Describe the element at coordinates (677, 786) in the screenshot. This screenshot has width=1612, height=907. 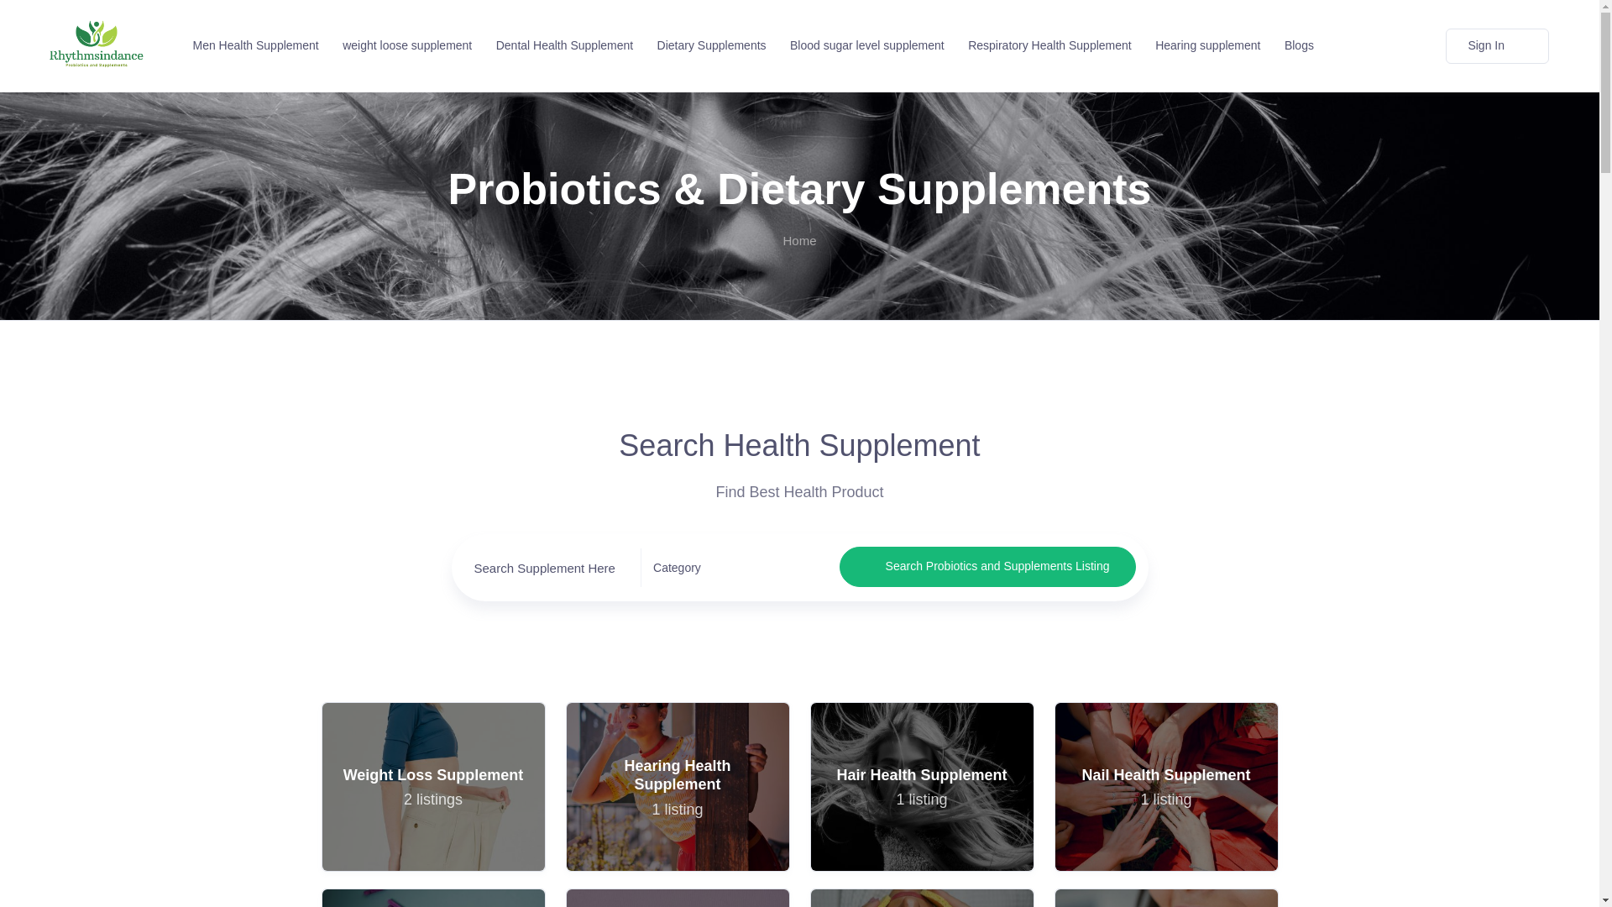
I see `Dental Health Supplement` at that location.